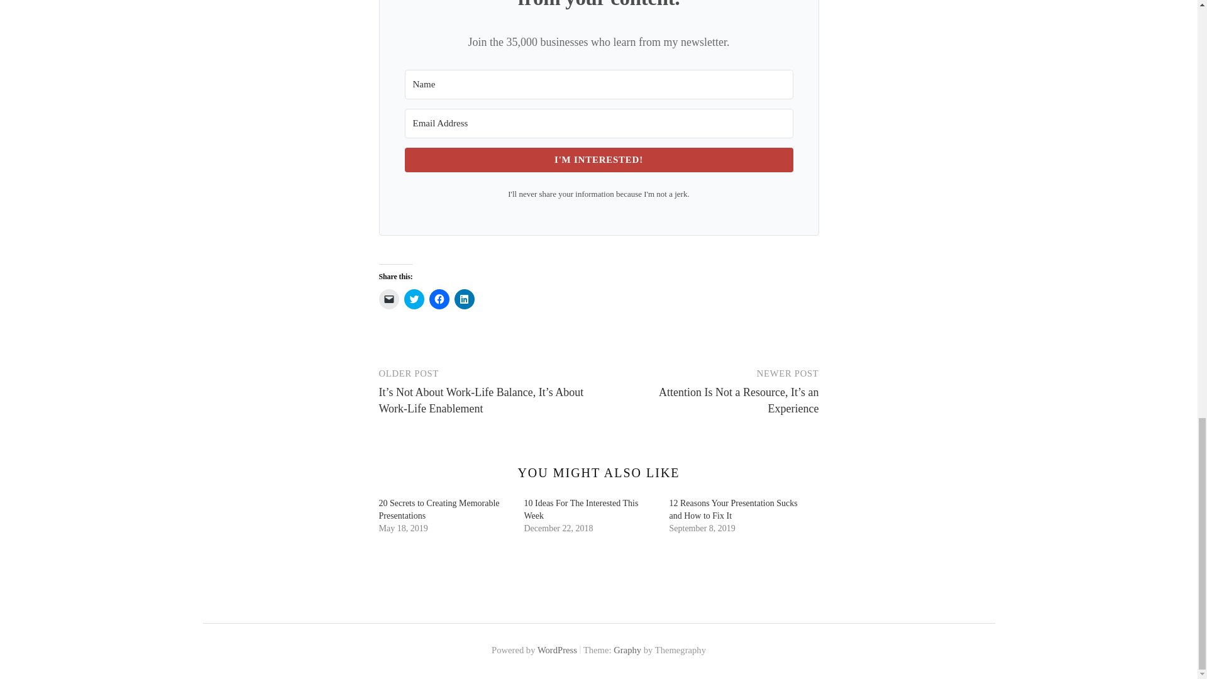 This screenshot has width=1207, height=679. I want to click on 10 Ideas For The Interested This Week, so click(581, 509).